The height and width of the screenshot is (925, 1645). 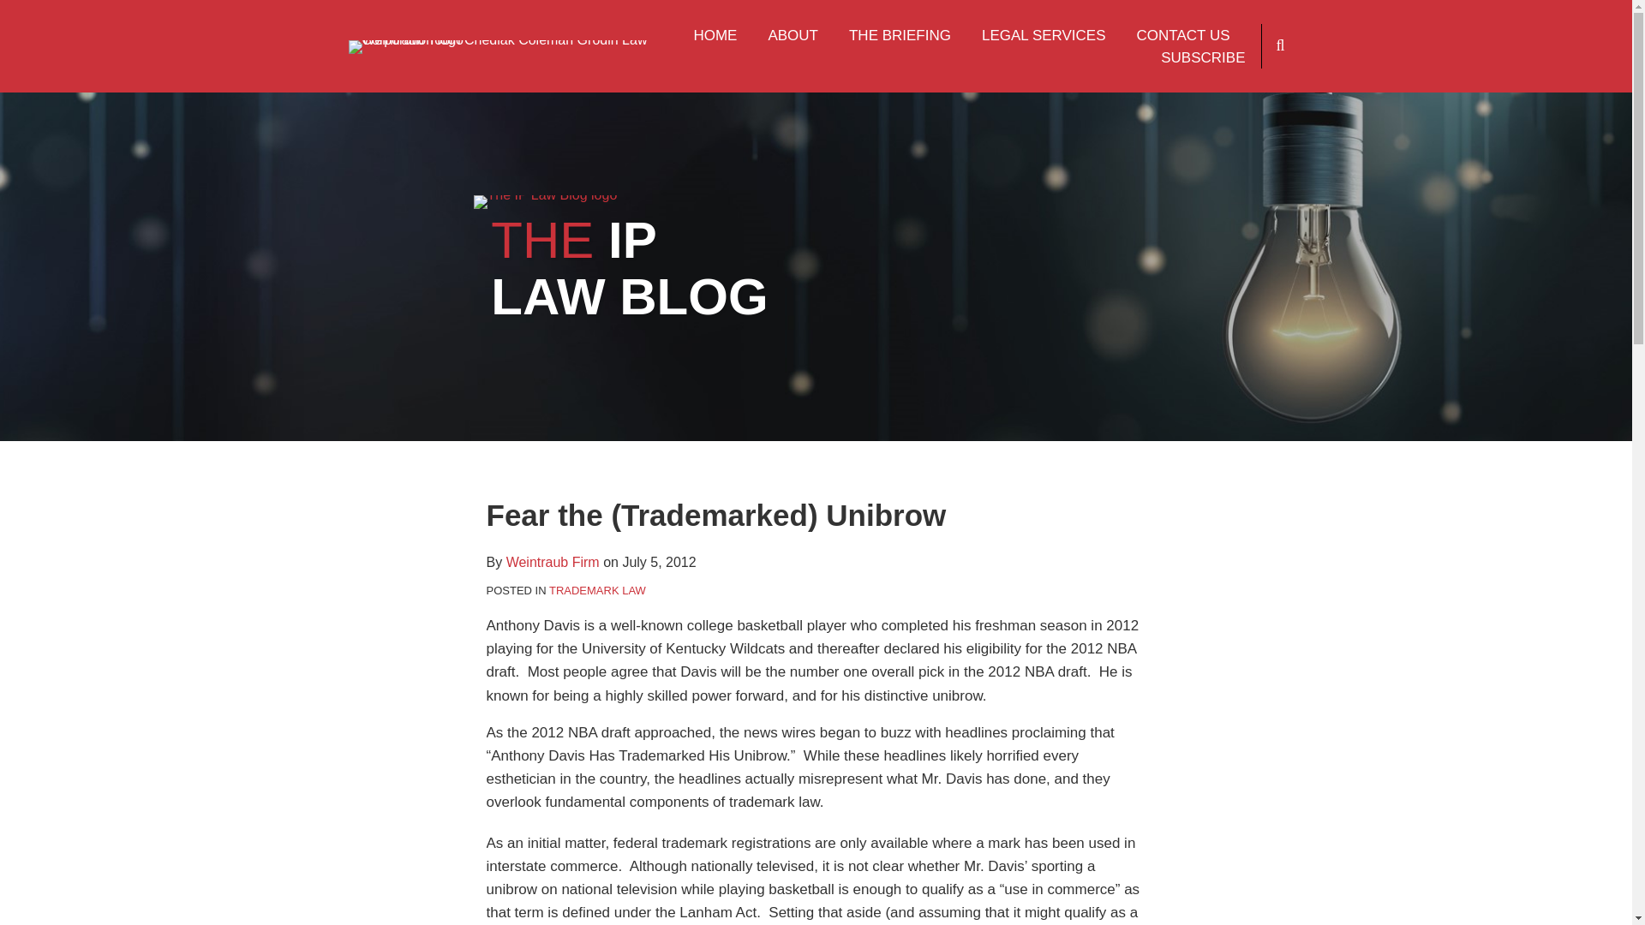 What do you see at coordinates (793, 36) in the screenshot?
I see `ABOUT` at bounding box center [793, 36].